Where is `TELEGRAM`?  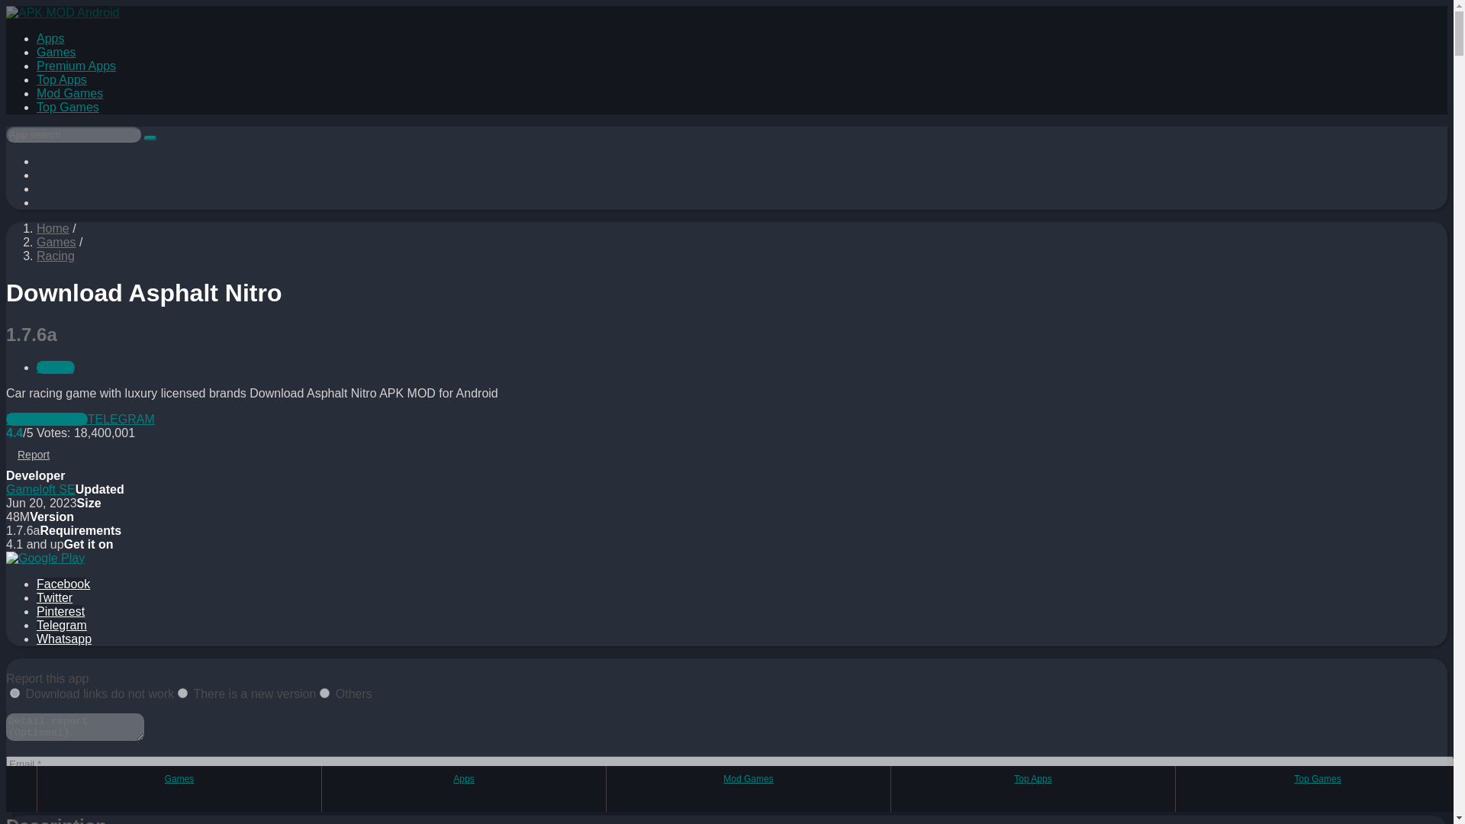
TELEGRAM is located at coordinates (121, 420).